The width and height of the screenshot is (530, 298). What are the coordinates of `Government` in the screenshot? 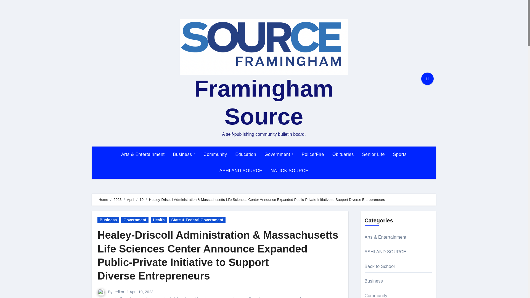 It's located at (135, 220).